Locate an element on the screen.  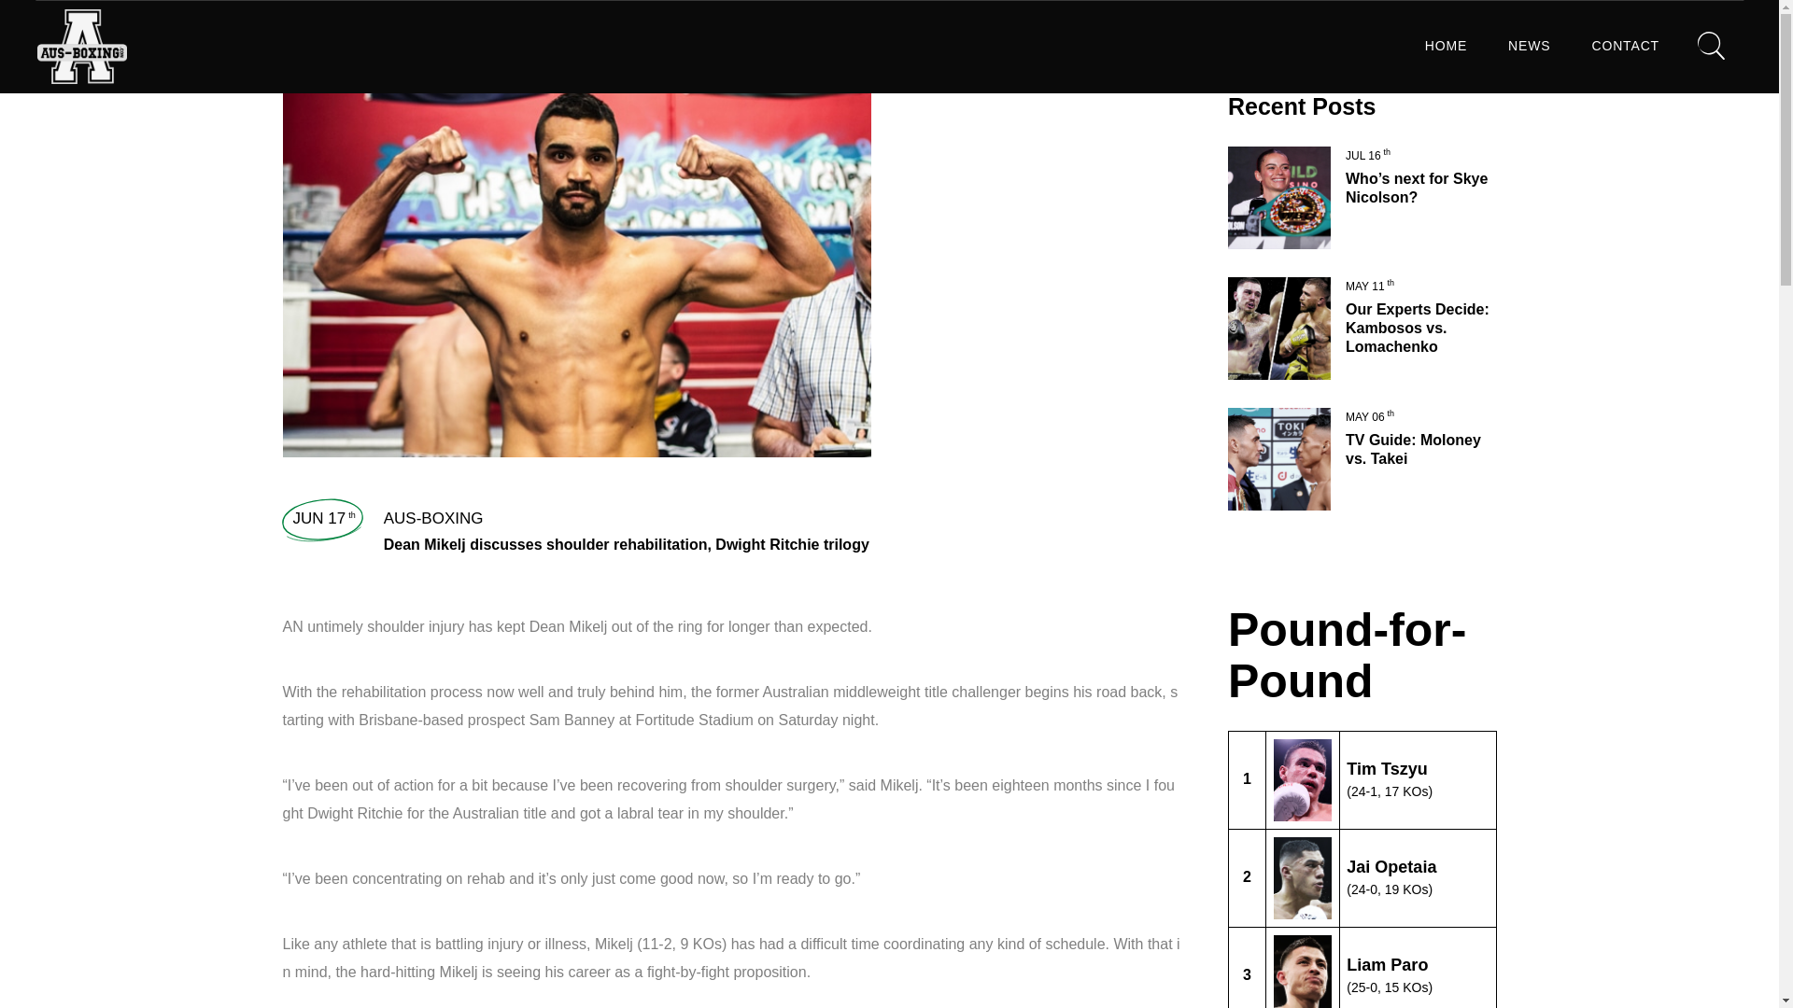
JUN 17th is located at coordinates (324, 518).